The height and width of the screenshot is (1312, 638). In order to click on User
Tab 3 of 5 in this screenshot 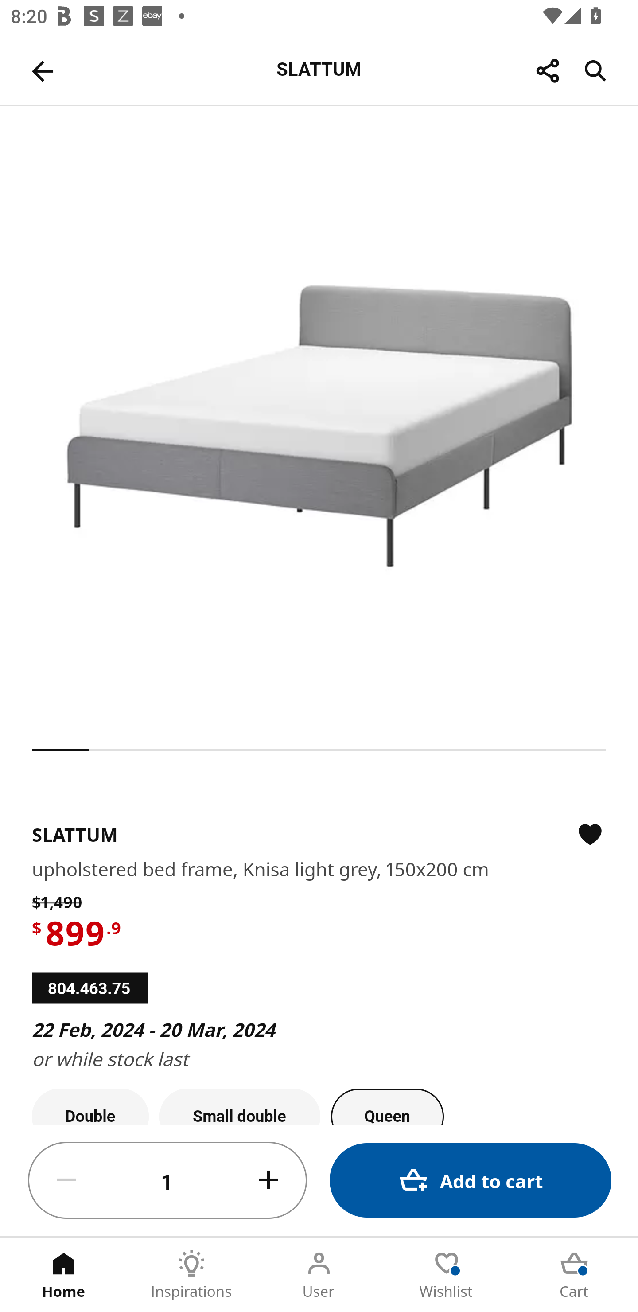, I will do `click(319, 1275)`.